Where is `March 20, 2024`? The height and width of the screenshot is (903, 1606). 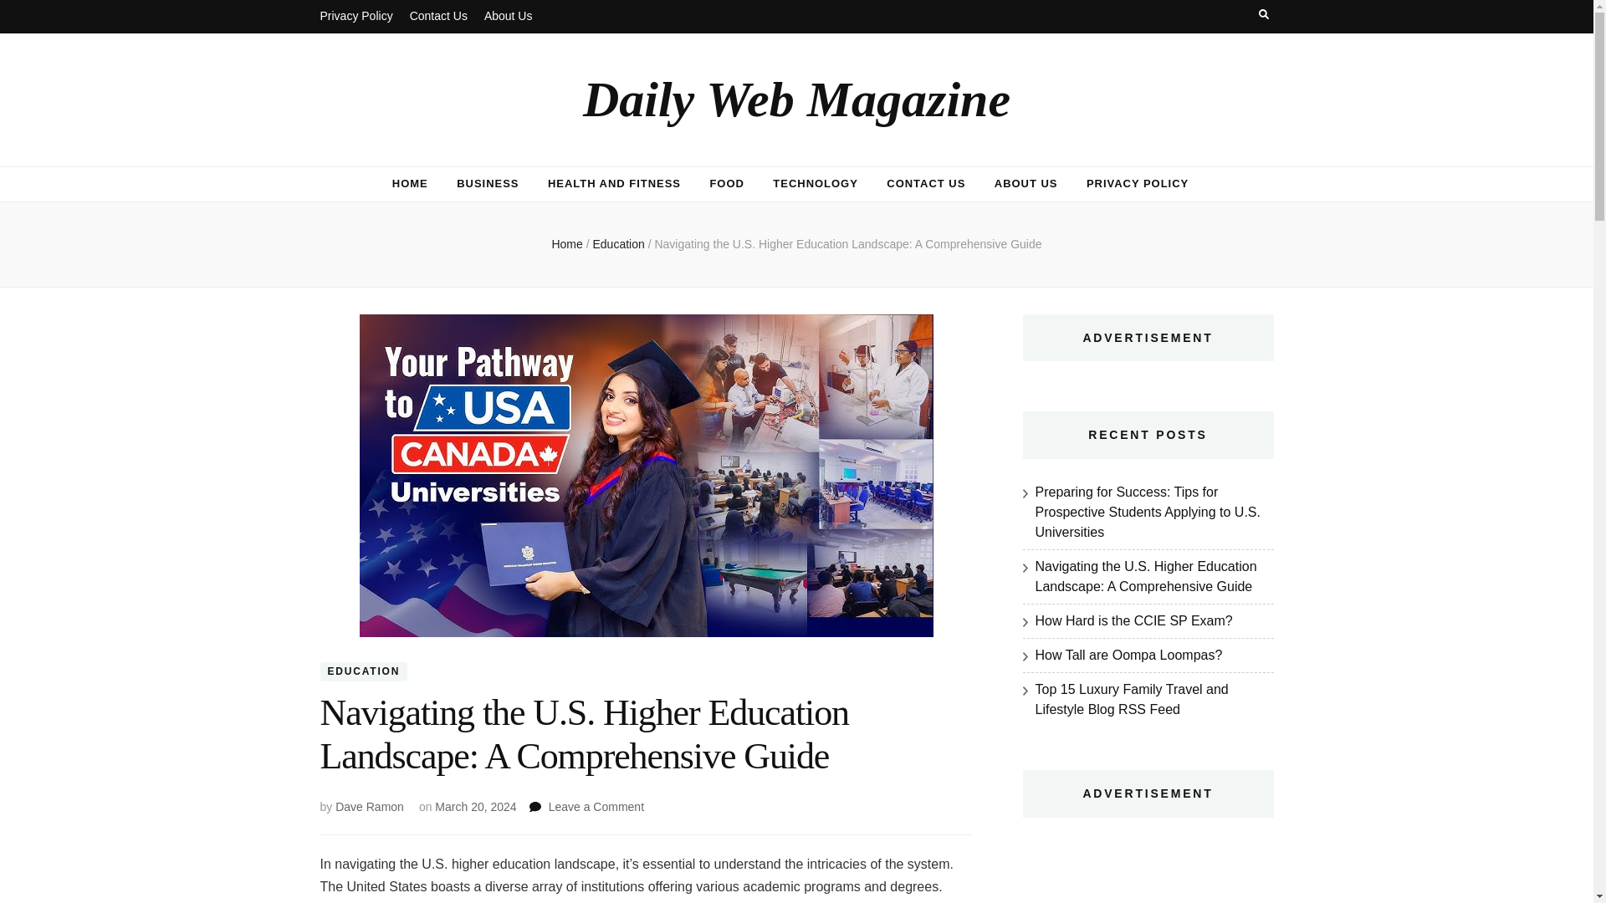 March 20, 2024 is located at coordinates (475, 806).